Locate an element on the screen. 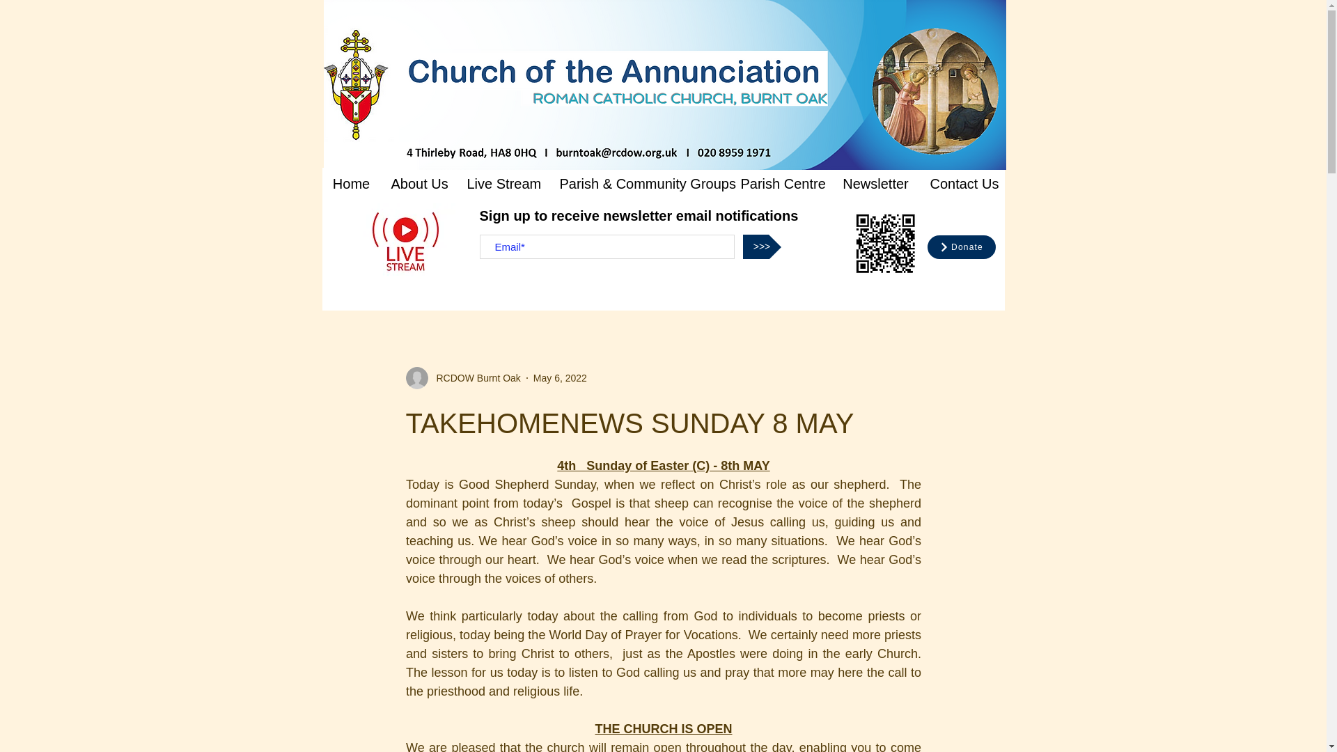 Image resolution: width=1337 pixels, height=752 pixels. Contact Us is located at coordinates (962, 184).